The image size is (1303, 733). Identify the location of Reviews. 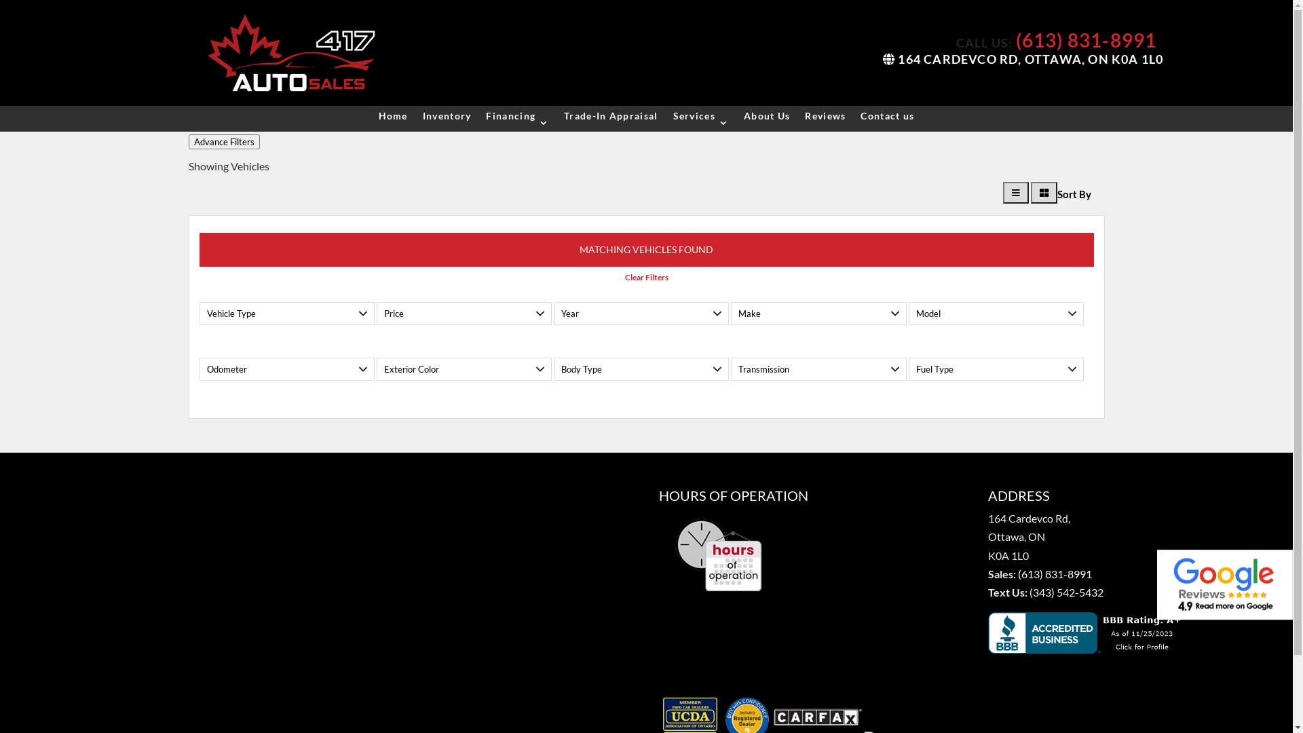
(825, 119).